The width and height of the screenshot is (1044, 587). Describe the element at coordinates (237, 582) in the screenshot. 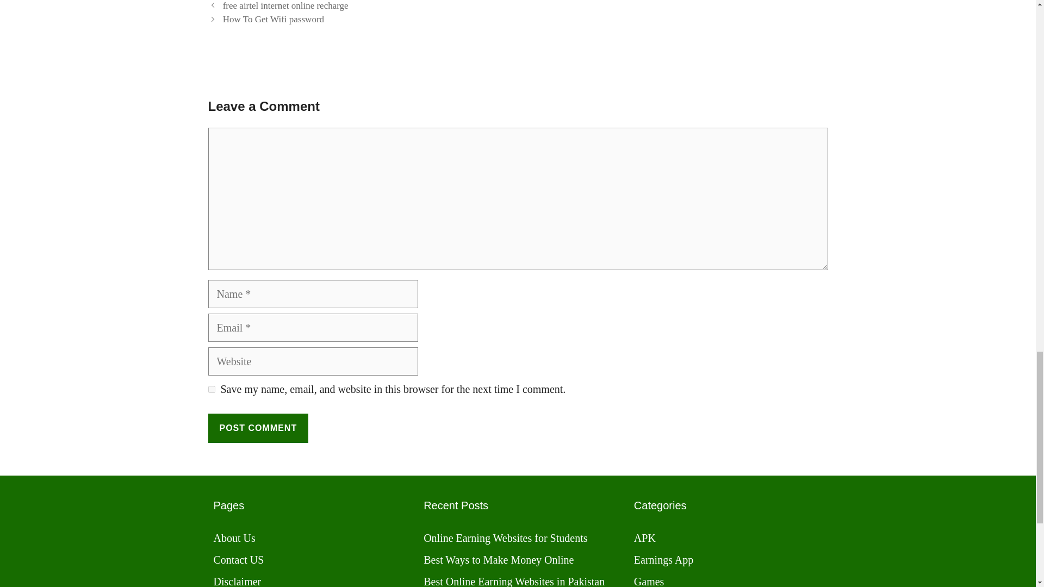

I see `Disclaimer` at that location.